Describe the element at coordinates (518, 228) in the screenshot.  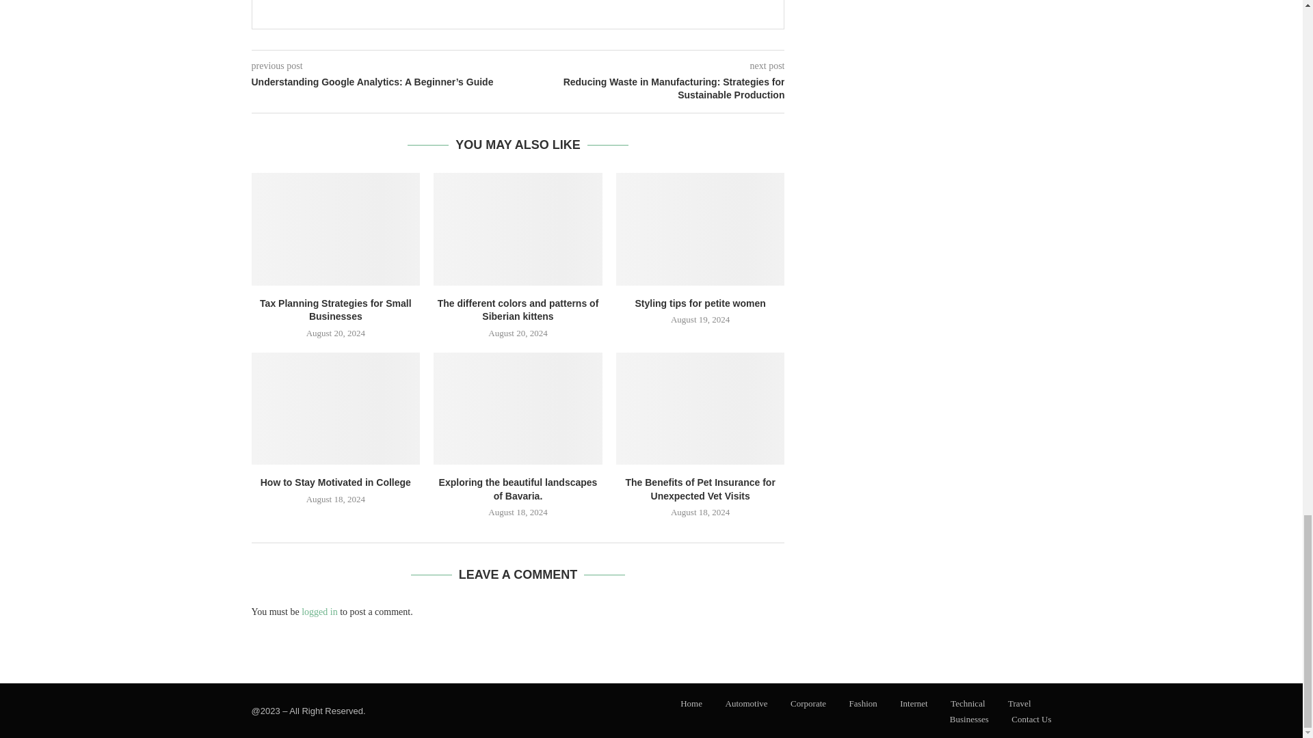
I see `The different colors and patterns of Siberian kittens` at that location.